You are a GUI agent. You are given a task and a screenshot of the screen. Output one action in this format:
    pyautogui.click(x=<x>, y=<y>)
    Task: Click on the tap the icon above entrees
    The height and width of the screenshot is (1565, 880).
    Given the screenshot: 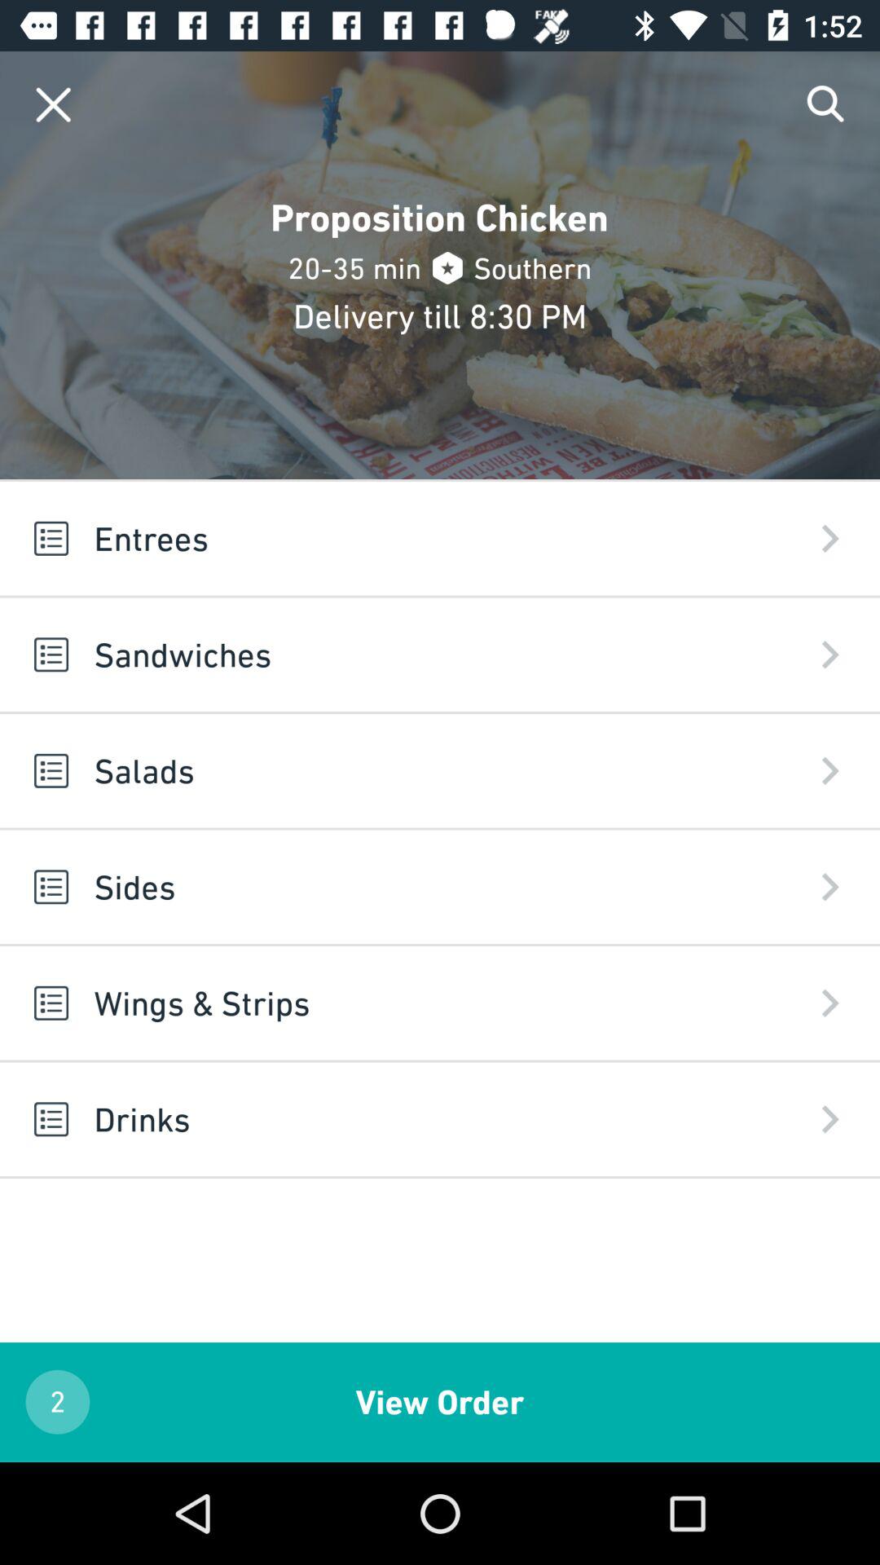 What is the action you would take?
    pyautogui.click(x=826, y=104)
    